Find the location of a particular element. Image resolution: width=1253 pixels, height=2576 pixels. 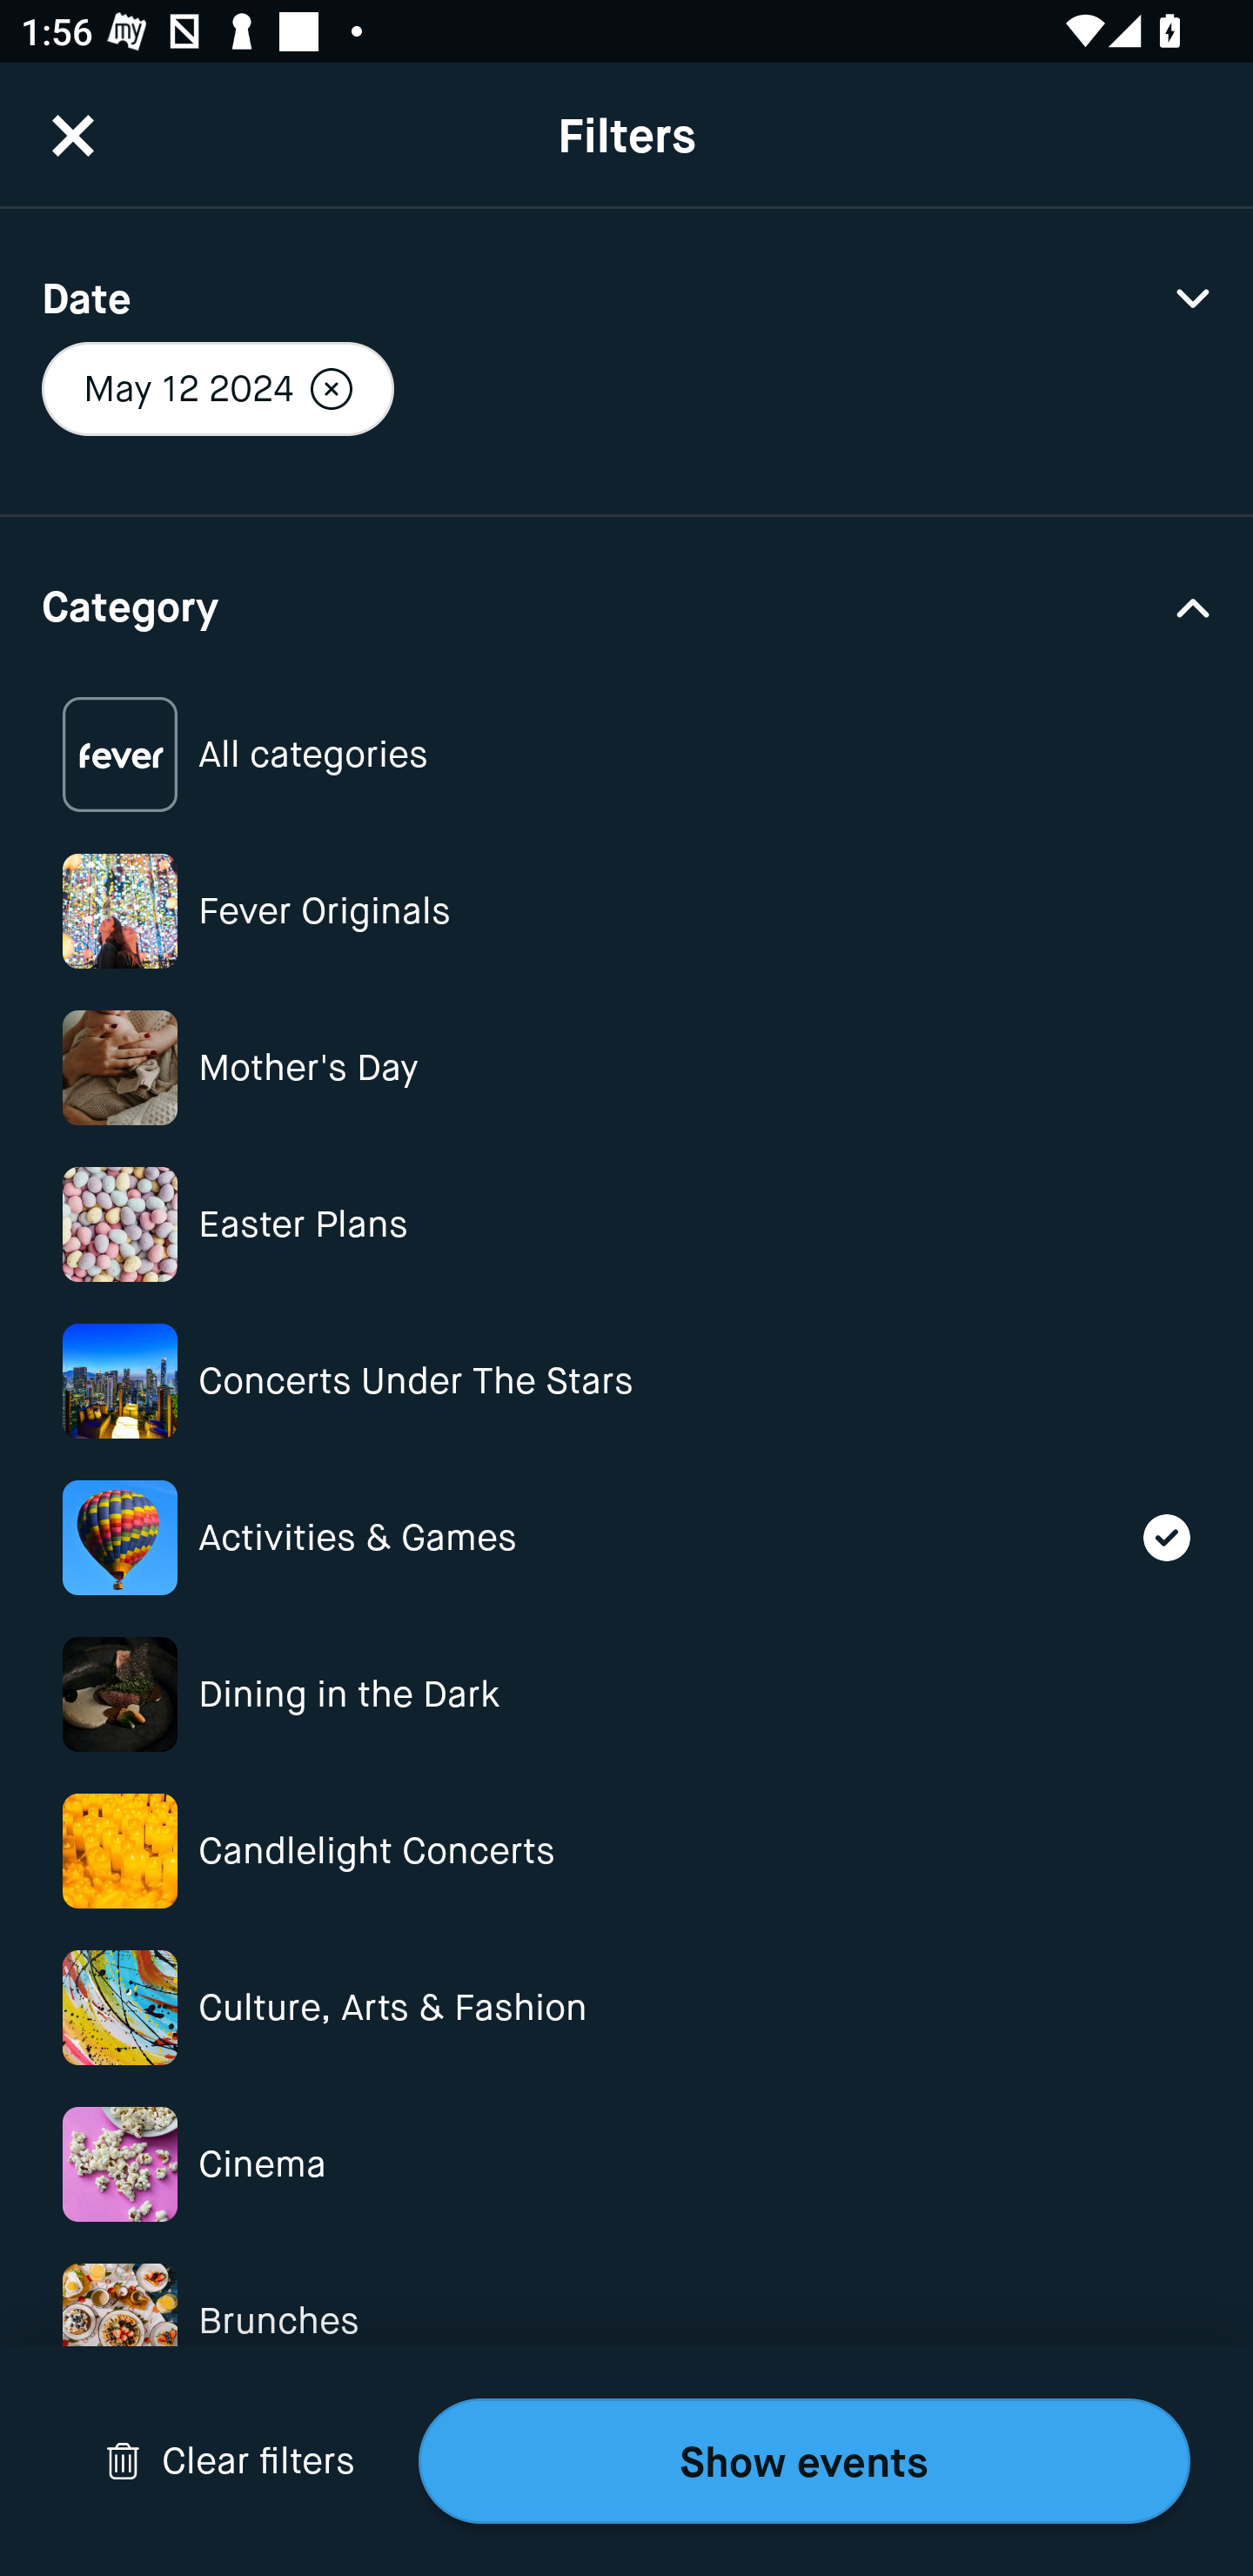

Drop Down Arrow Clear filters is located at coordinates (230, 2461).